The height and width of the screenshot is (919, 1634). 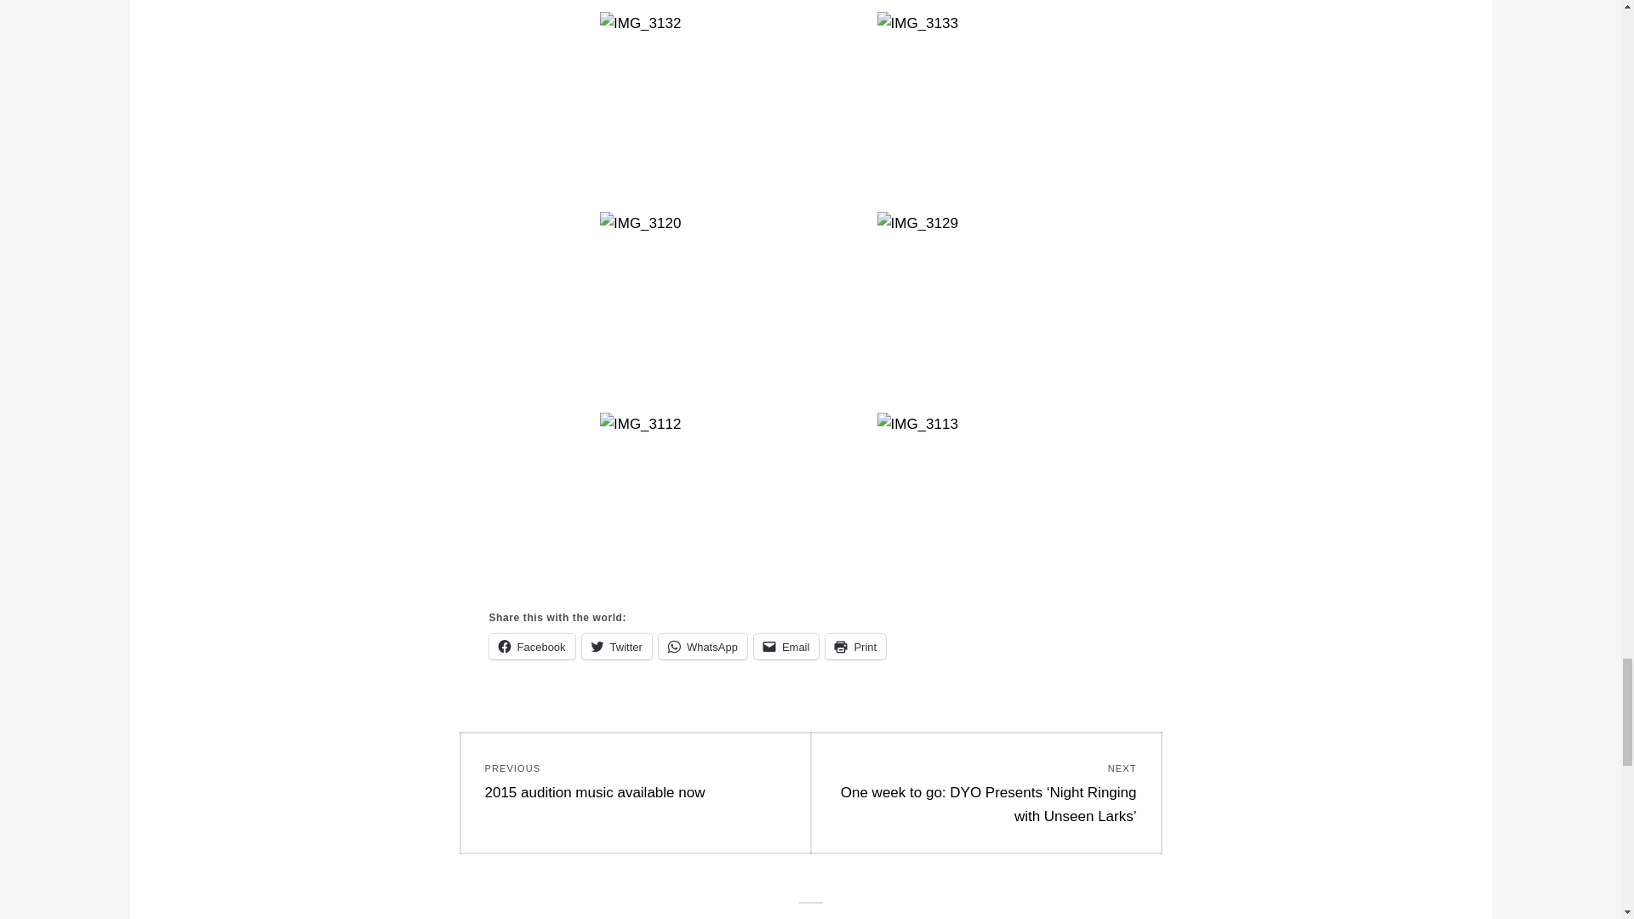 I want to click on Click to email a link to a friend, so click(x=786, y=647).